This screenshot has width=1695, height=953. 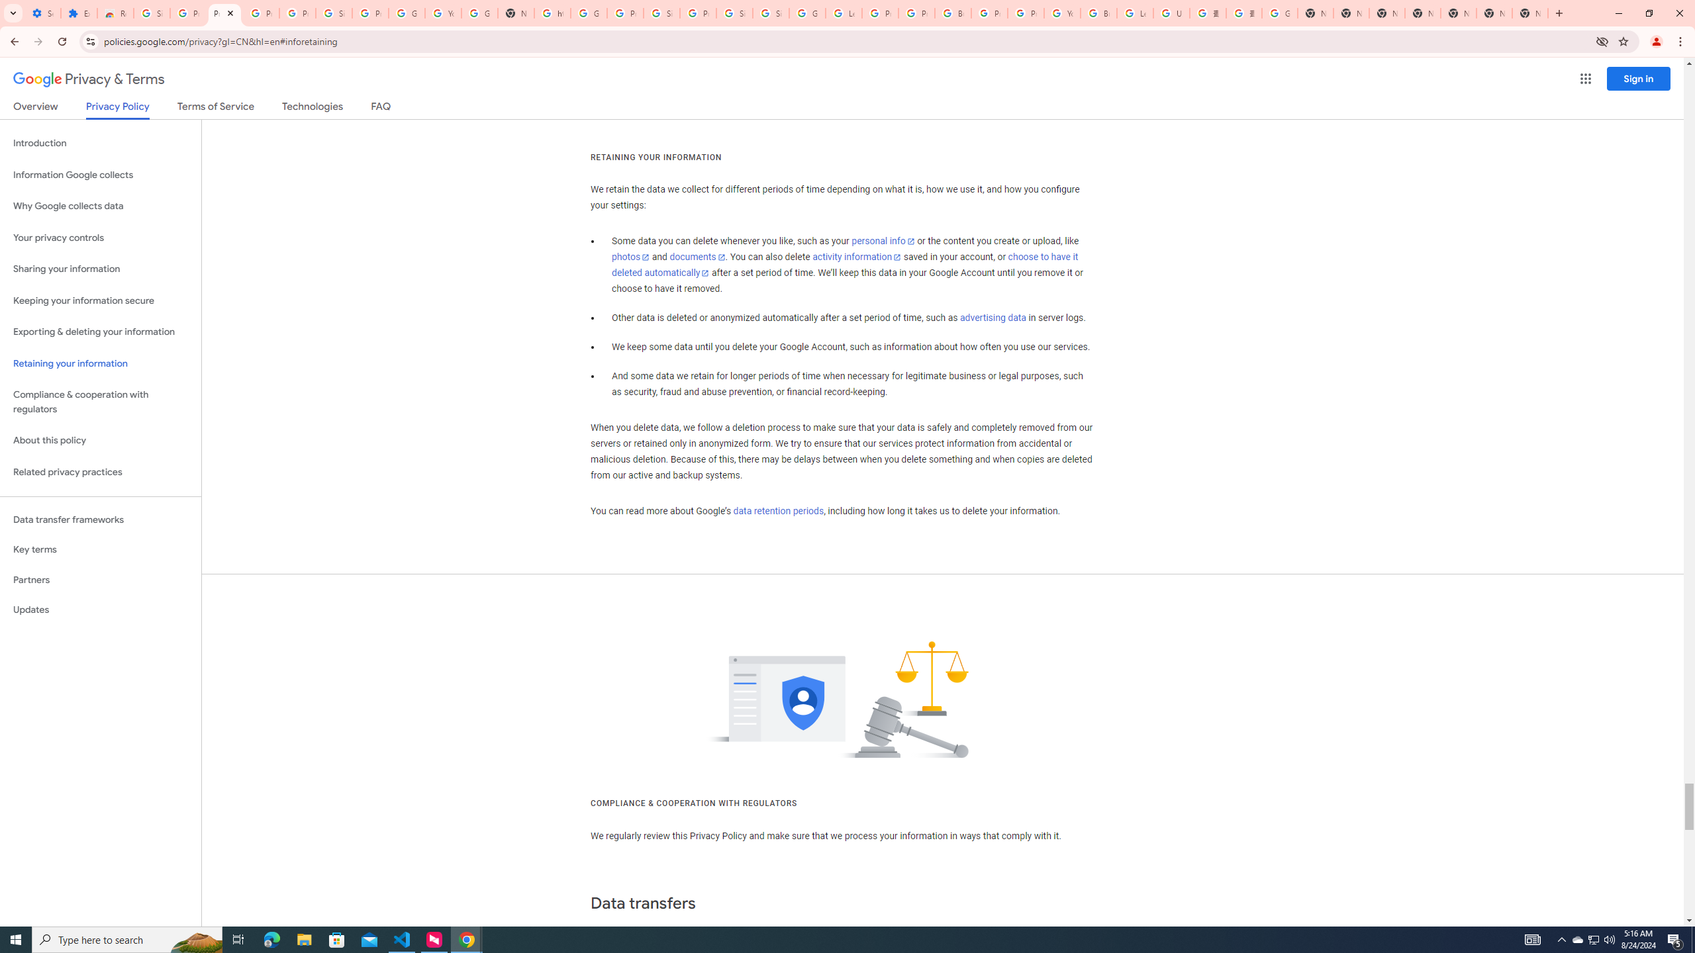 I want to click on YouTube, so click(x=1061, y=13).